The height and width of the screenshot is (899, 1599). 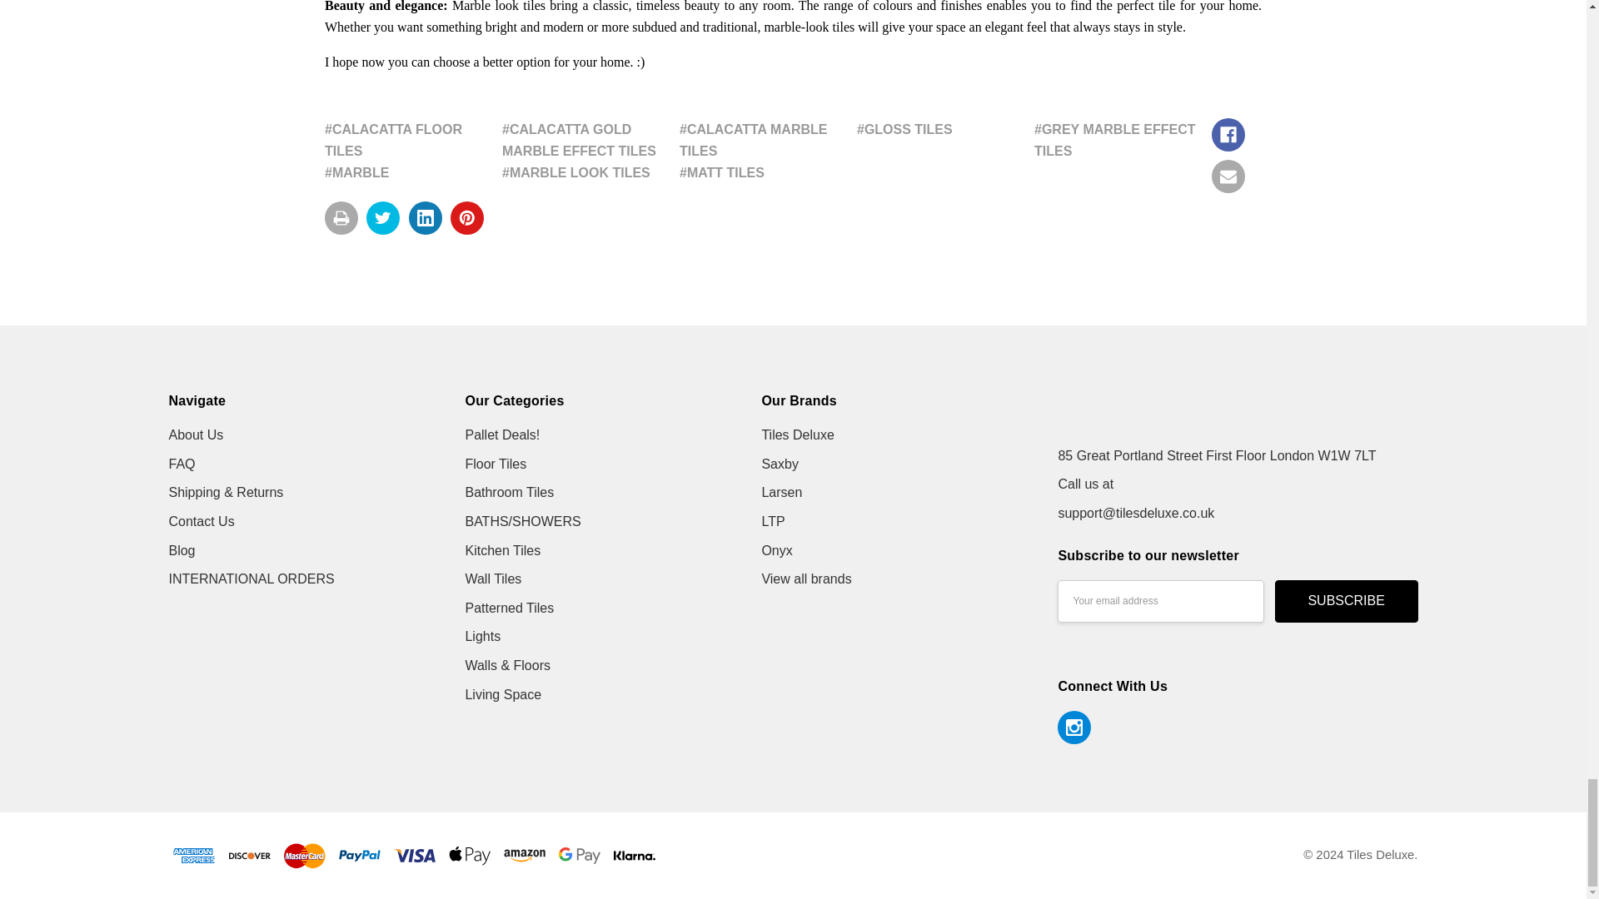 I want to click on Twitter, so click(x=383, y=217).